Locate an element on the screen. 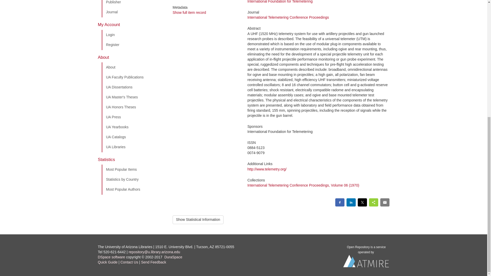 This screenshot has width=491, height=276. About is located at coordinates (133, 67).